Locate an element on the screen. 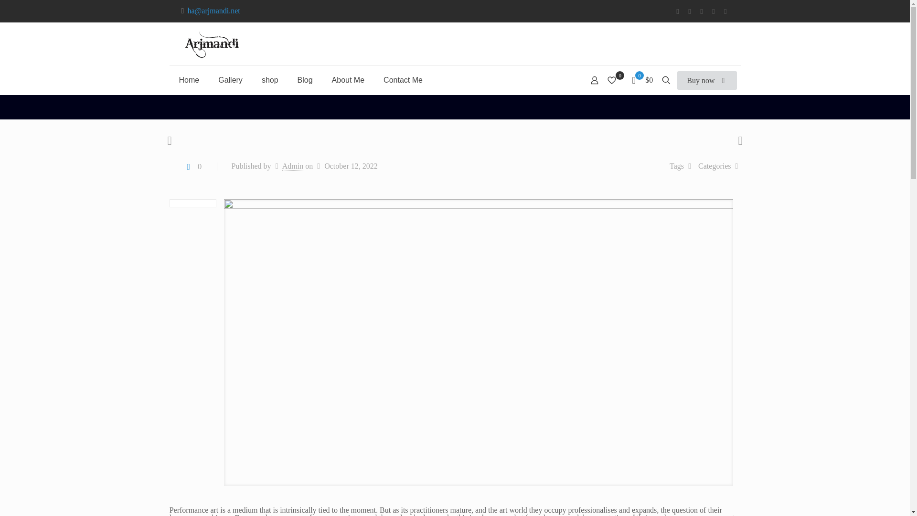 The height and width of the screenshot is (516, 917). etsy is located at coordinates (725, 11).